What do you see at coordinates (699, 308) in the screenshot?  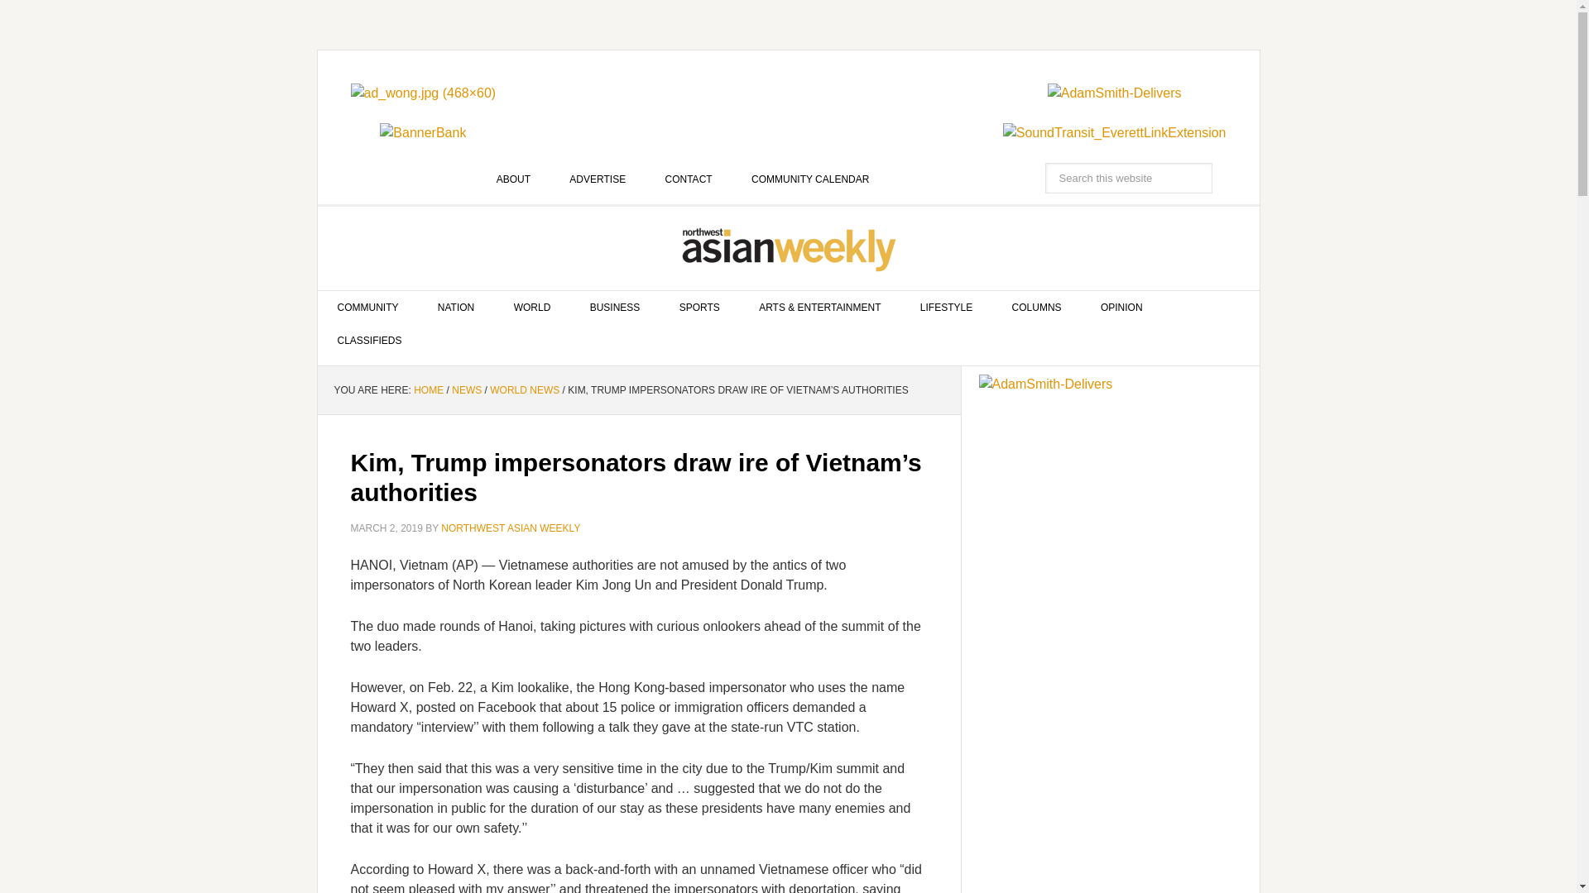 I see `SPORTS` at bounding box center [699, 308].